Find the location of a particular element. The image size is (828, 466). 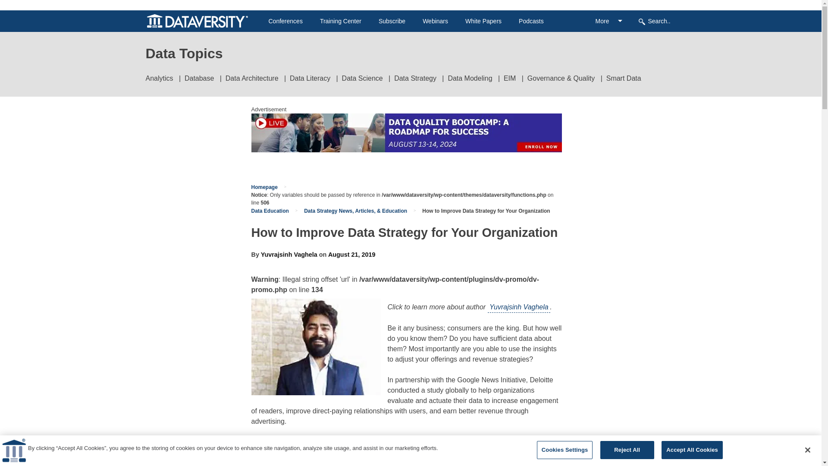

White Papers is located at coordinates (483, 21).